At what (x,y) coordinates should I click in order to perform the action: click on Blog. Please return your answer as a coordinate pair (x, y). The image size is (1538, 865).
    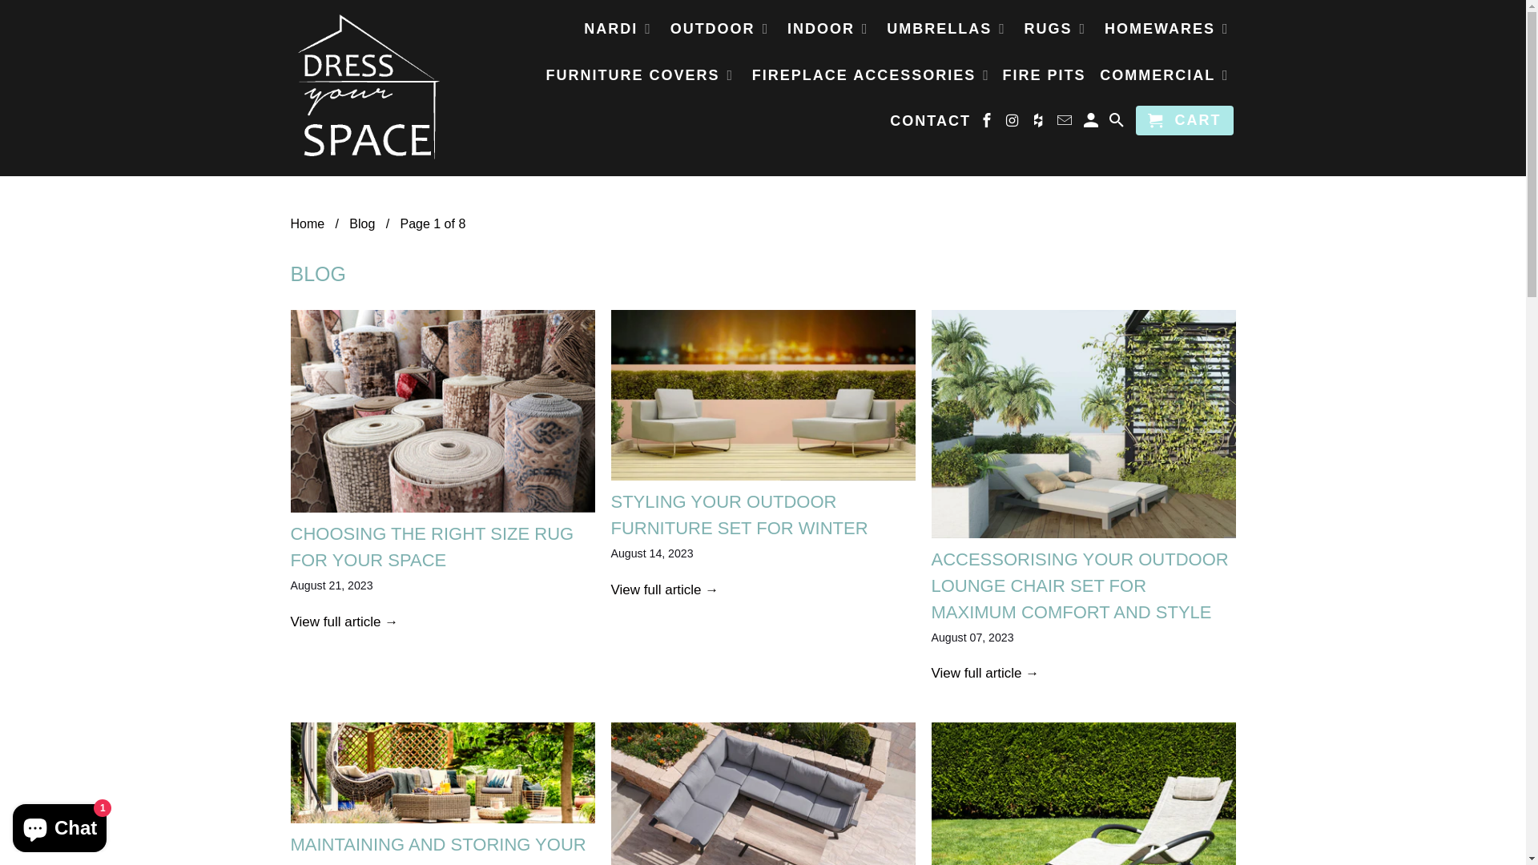
    Looking at the image, I should click on (362, 224).